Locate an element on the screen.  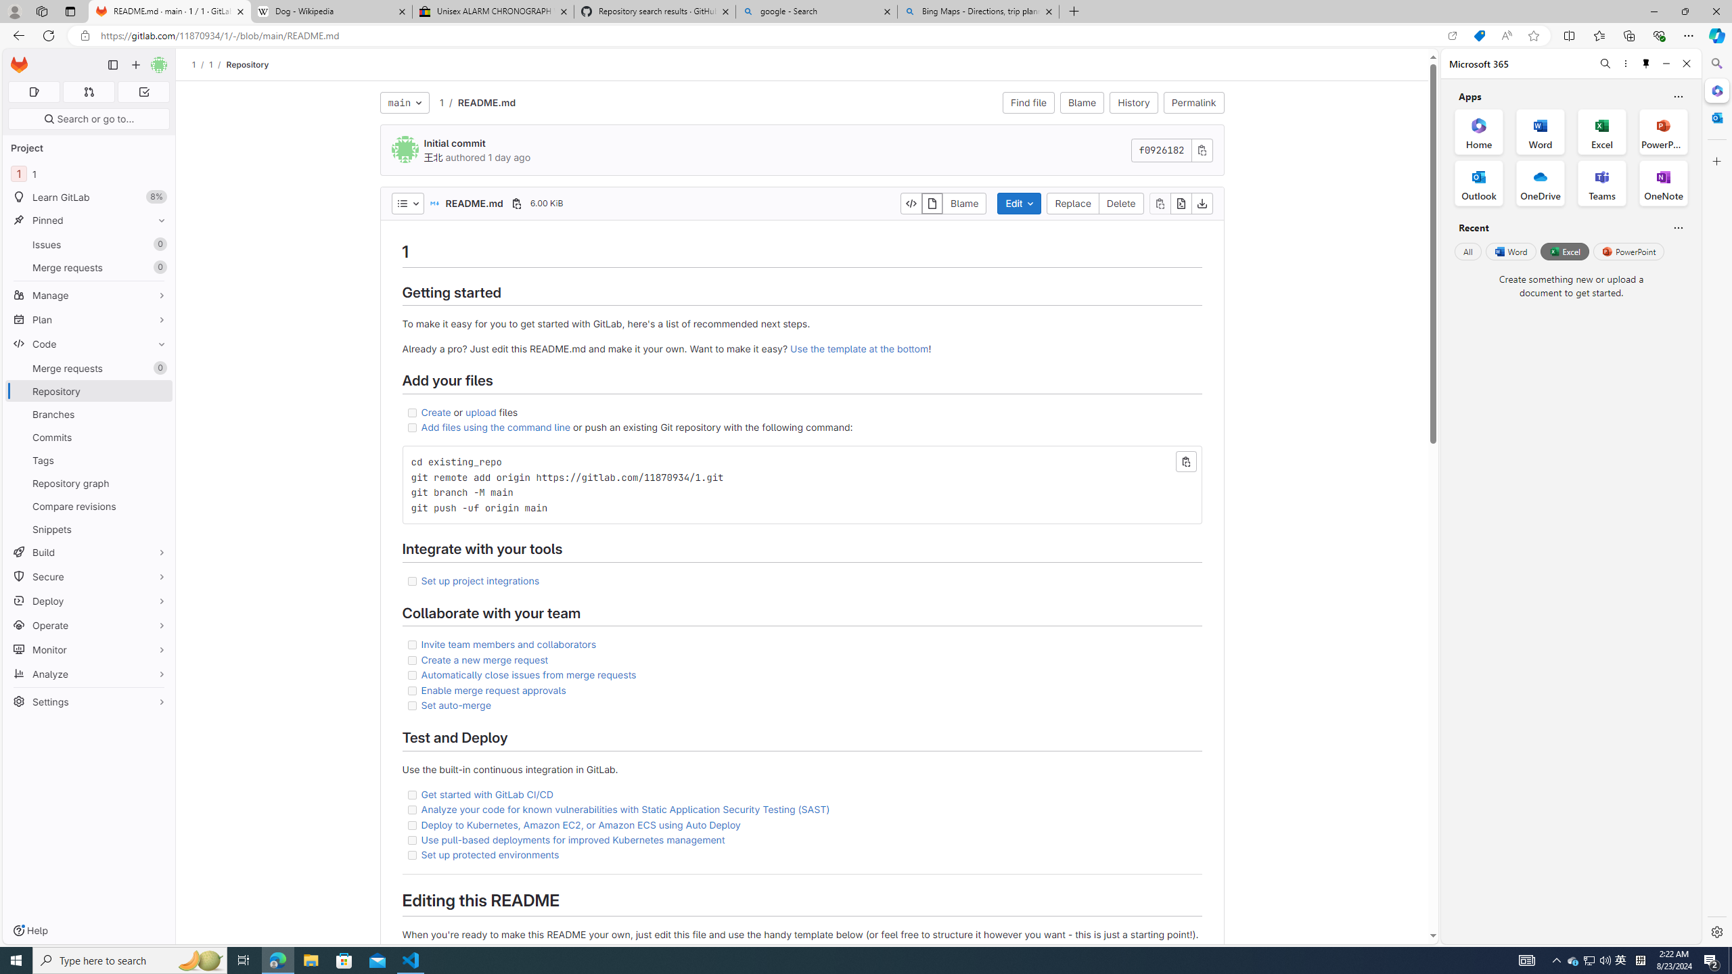
Create a new merge request is located at coordinates (801, 659).